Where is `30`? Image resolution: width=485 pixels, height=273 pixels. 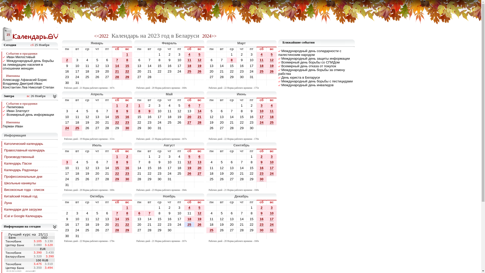 30 is located at coordinates (150, 128).